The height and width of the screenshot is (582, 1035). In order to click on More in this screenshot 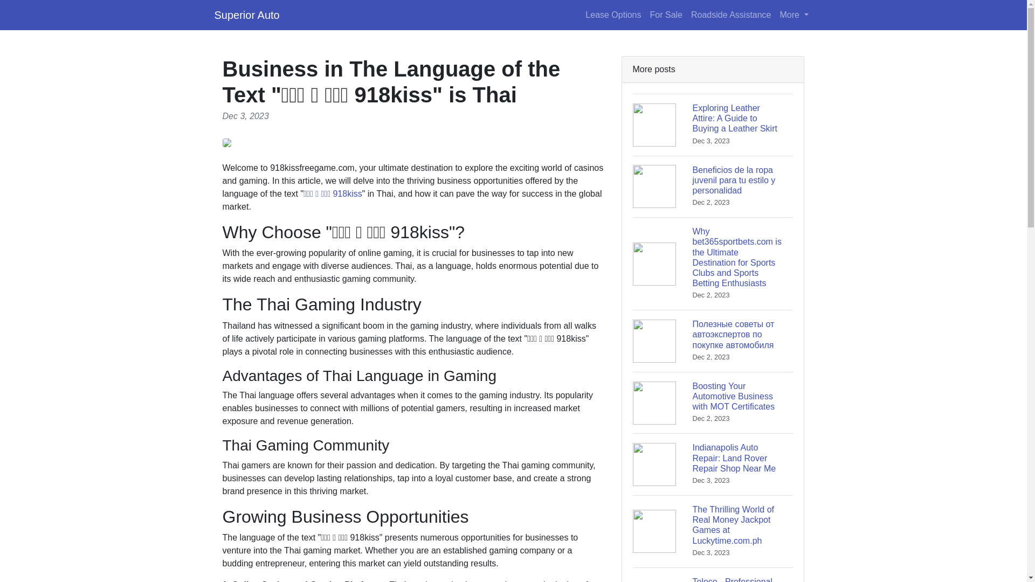, I will do `click(793, 15)`.